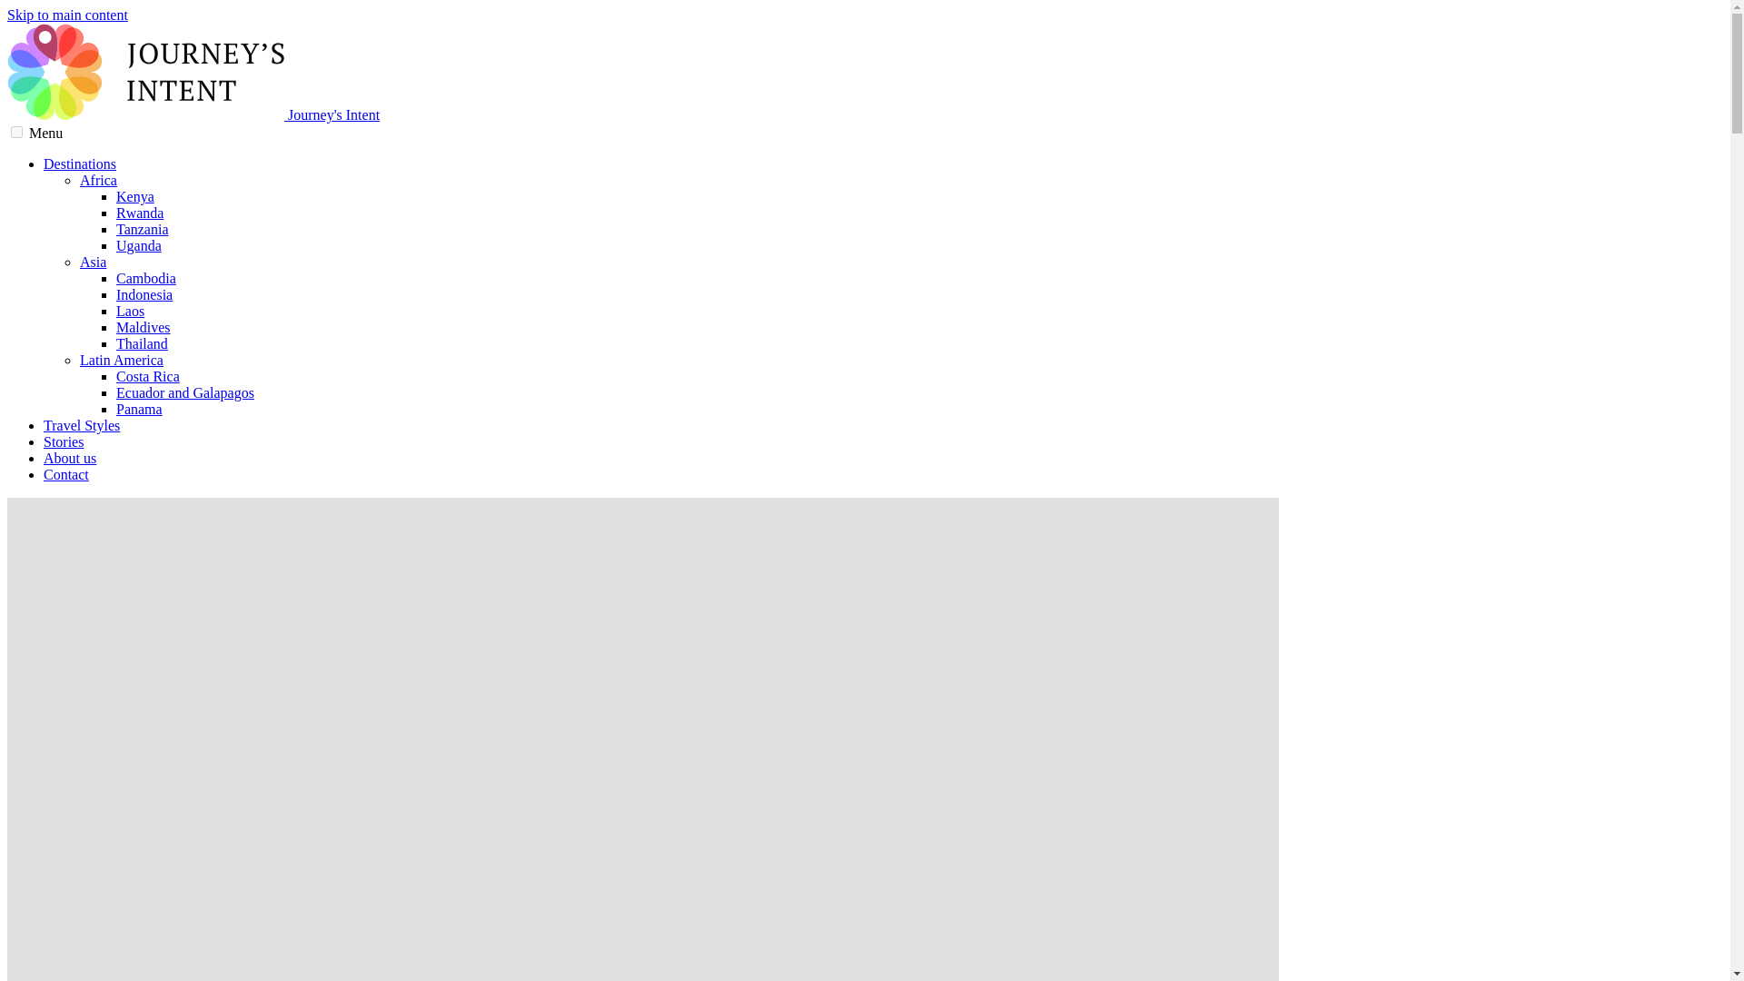  What do you see at coordinates (131, 311) in the screenshot?
I see `Laos` at bounding box center [131, 311].